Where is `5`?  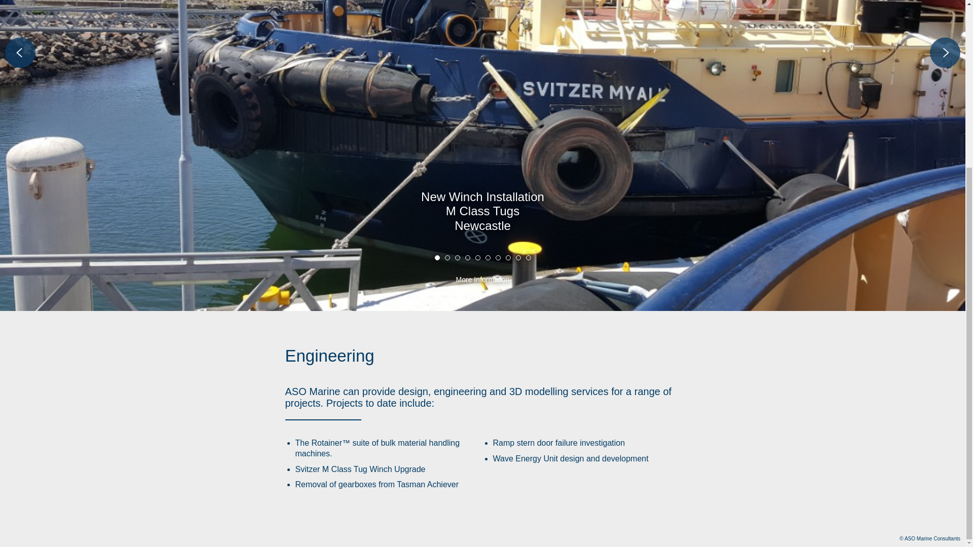
5 is located at coordinates (478, 258).